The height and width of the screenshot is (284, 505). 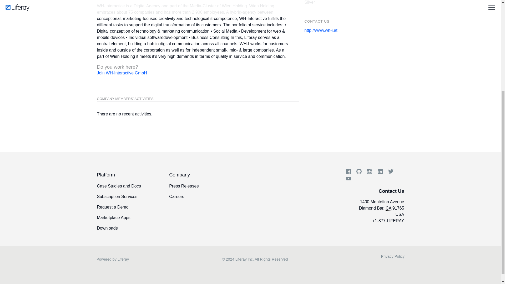 What do you see at coordinates (380, 173) in the screenshot?
I see `LinkedIn` at bounding box center [380, 173].